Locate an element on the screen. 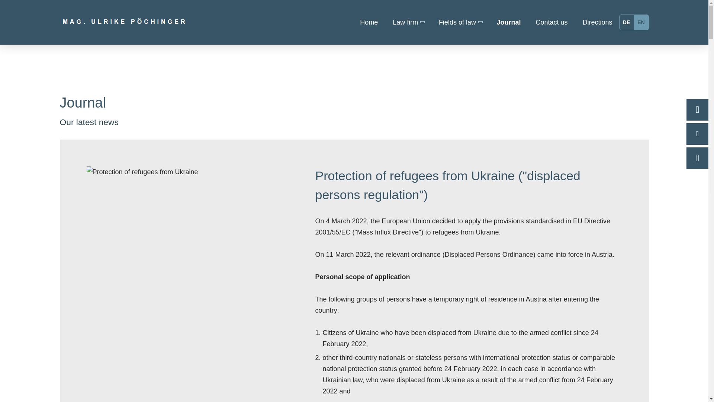 The width and height of the screenshot is (714, 402). Journal is located at coordinates (509, 22).